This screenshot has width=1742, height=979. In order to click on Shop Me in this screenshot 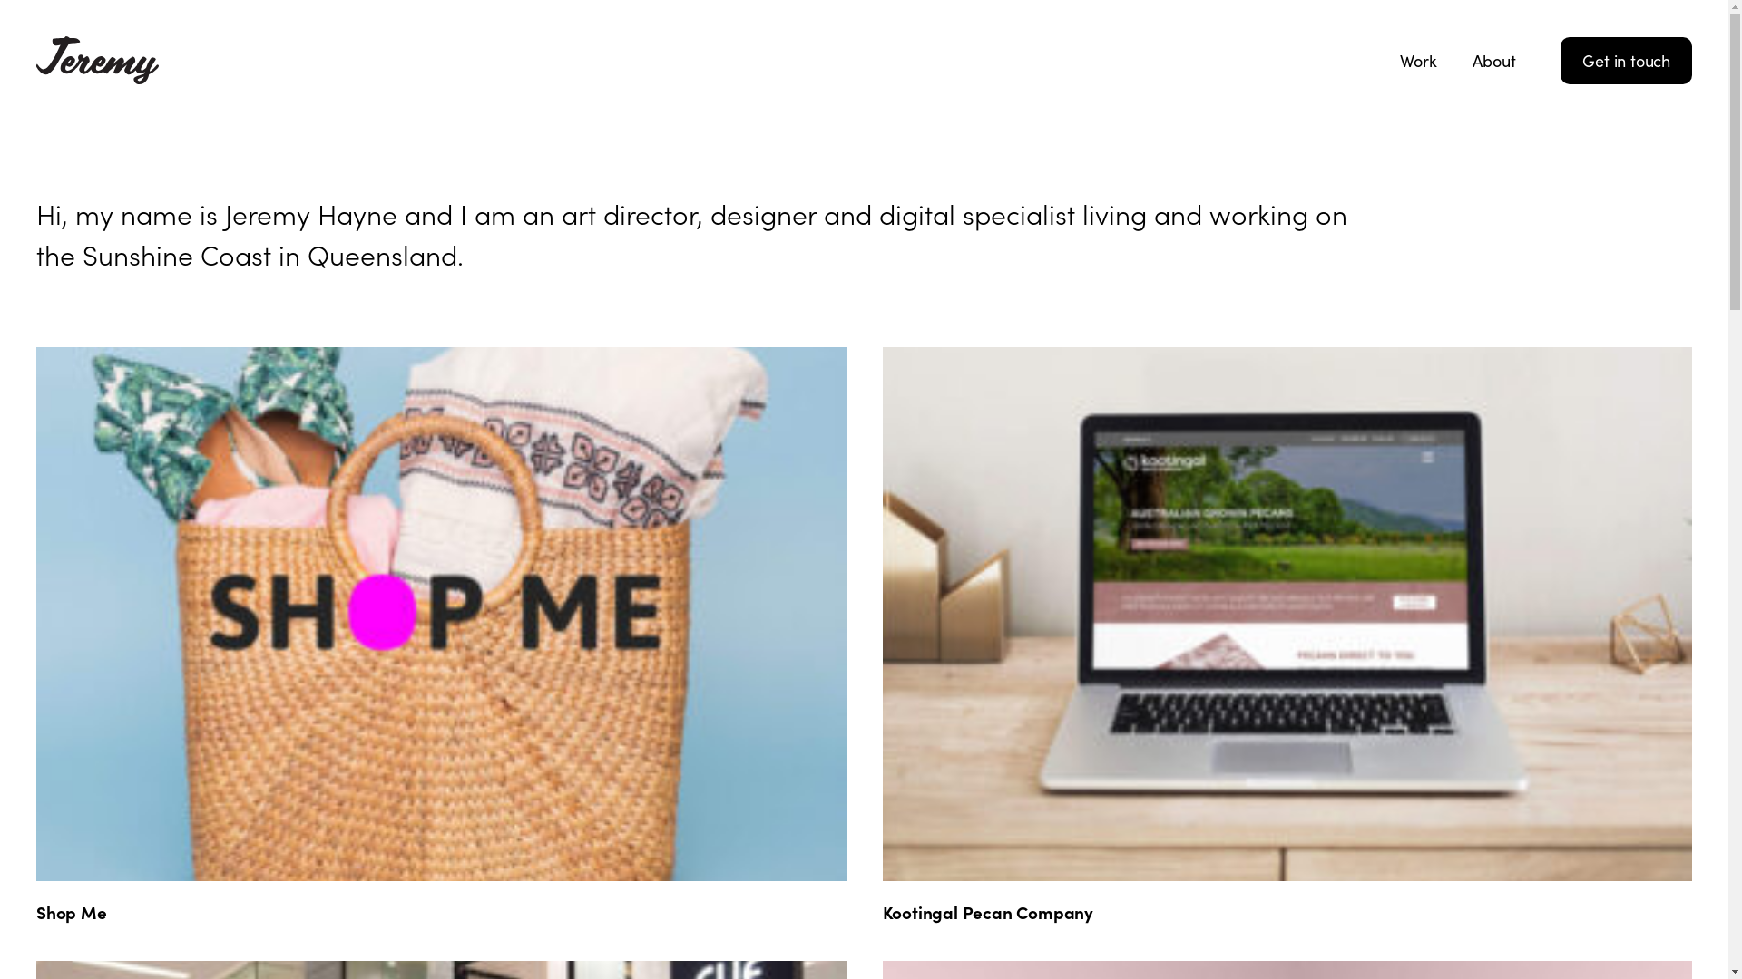, I will do `click(72, 912)`.